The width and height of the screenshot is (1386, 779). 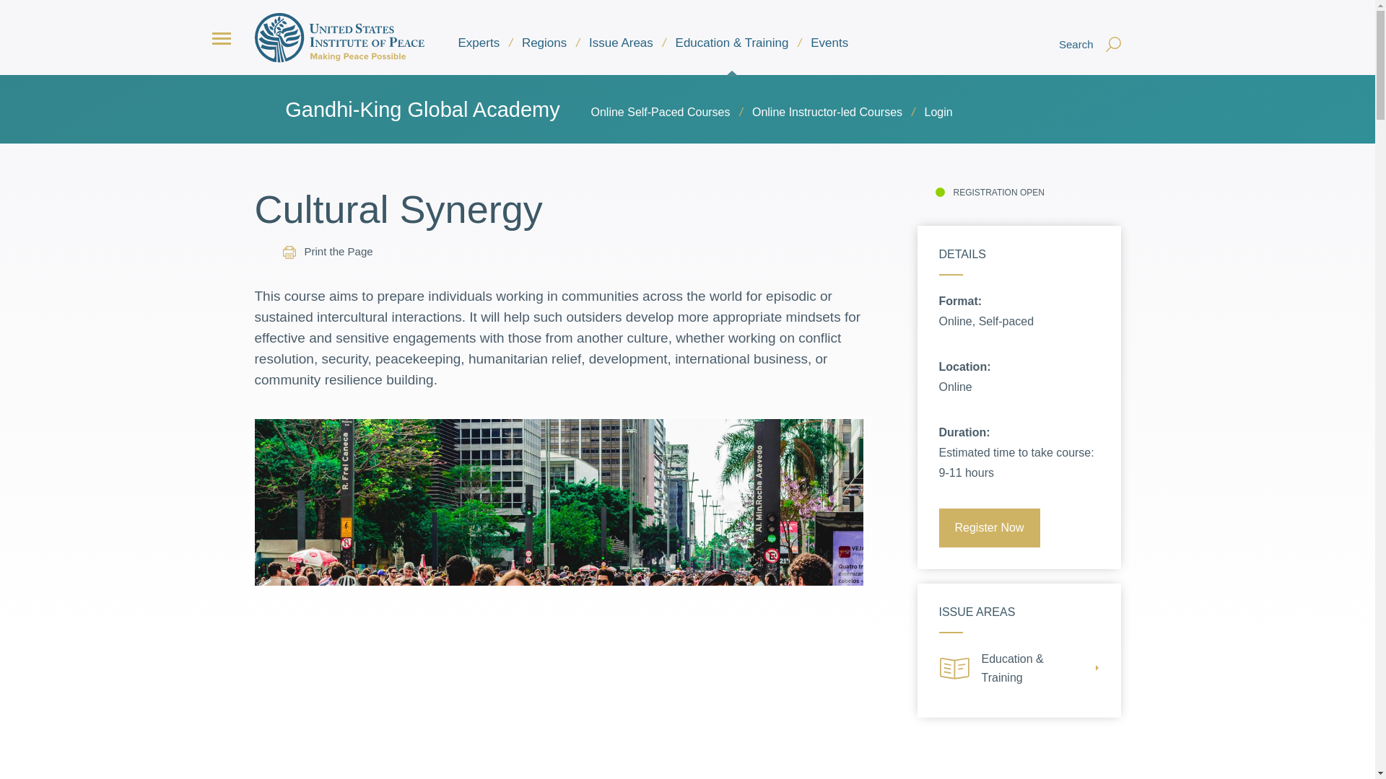 I want to click on Search, so click(x=1086, y=37).